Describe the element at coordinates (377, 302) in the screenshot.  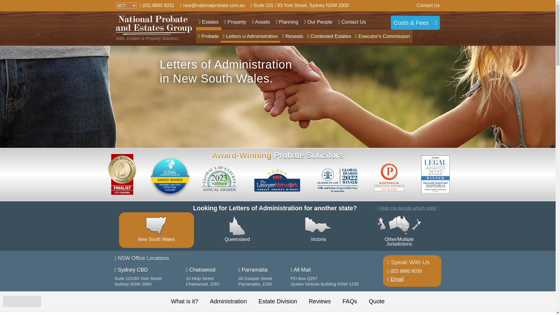
I see `Quote` at that location.